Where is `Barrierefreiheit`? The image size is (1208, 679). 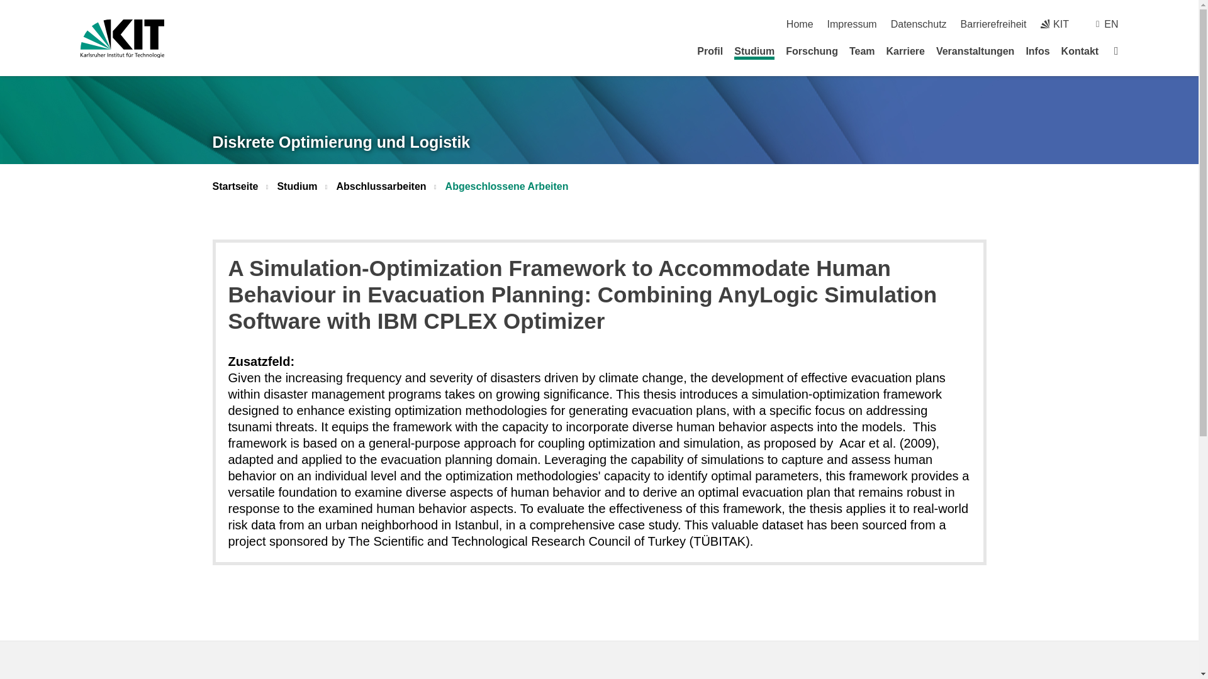 Barrierefreiheit is located at coordinates (993, 24).